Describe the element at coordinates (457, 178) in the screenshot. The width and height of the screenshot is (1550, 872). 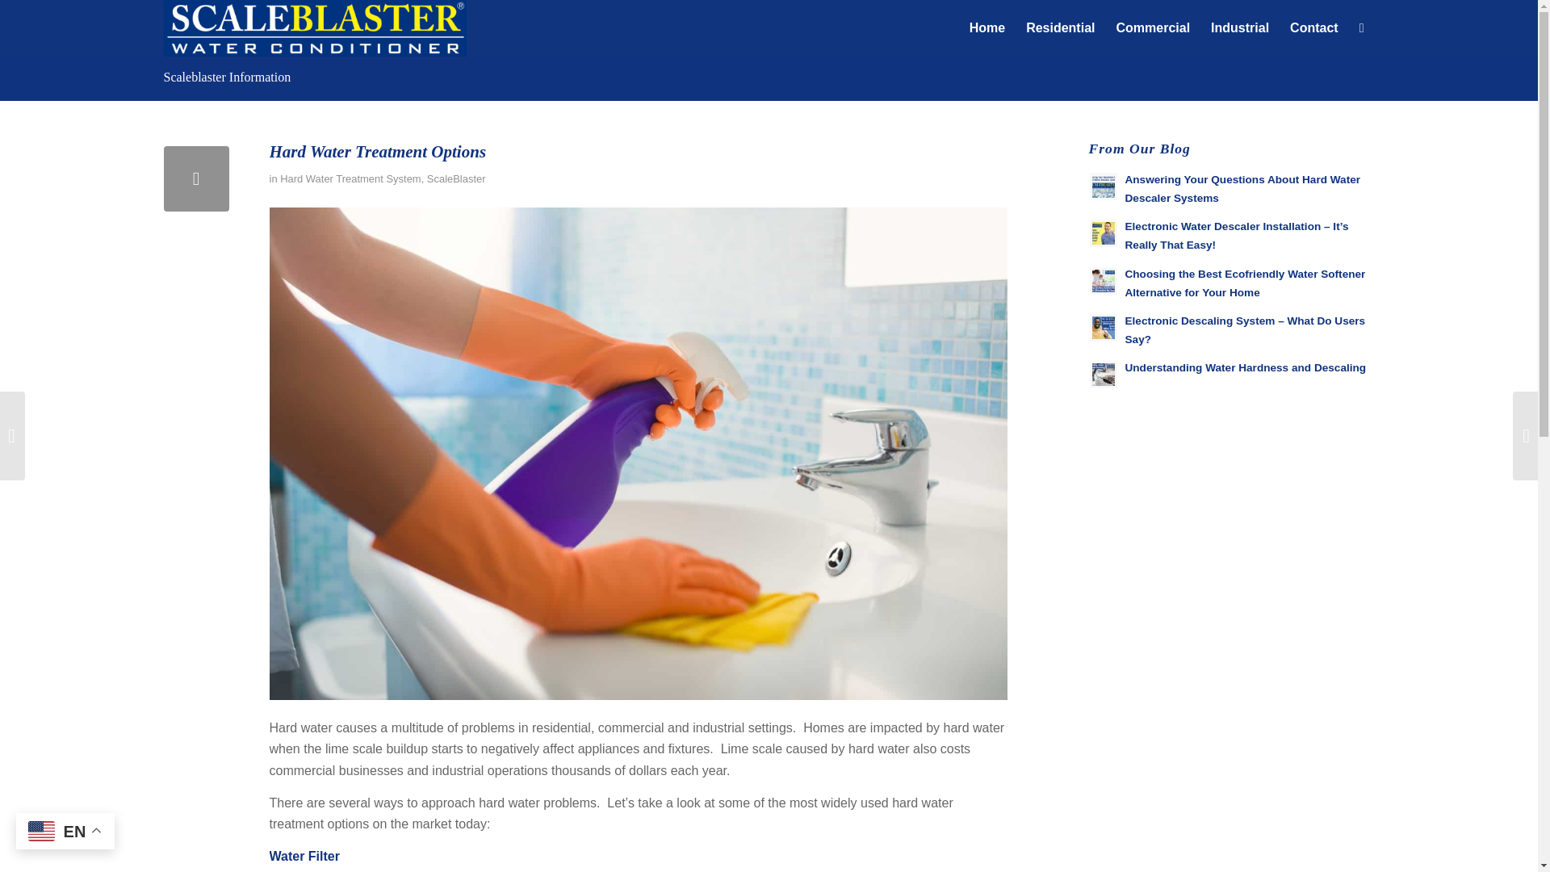
I see `ScaleBlaster` at that location.